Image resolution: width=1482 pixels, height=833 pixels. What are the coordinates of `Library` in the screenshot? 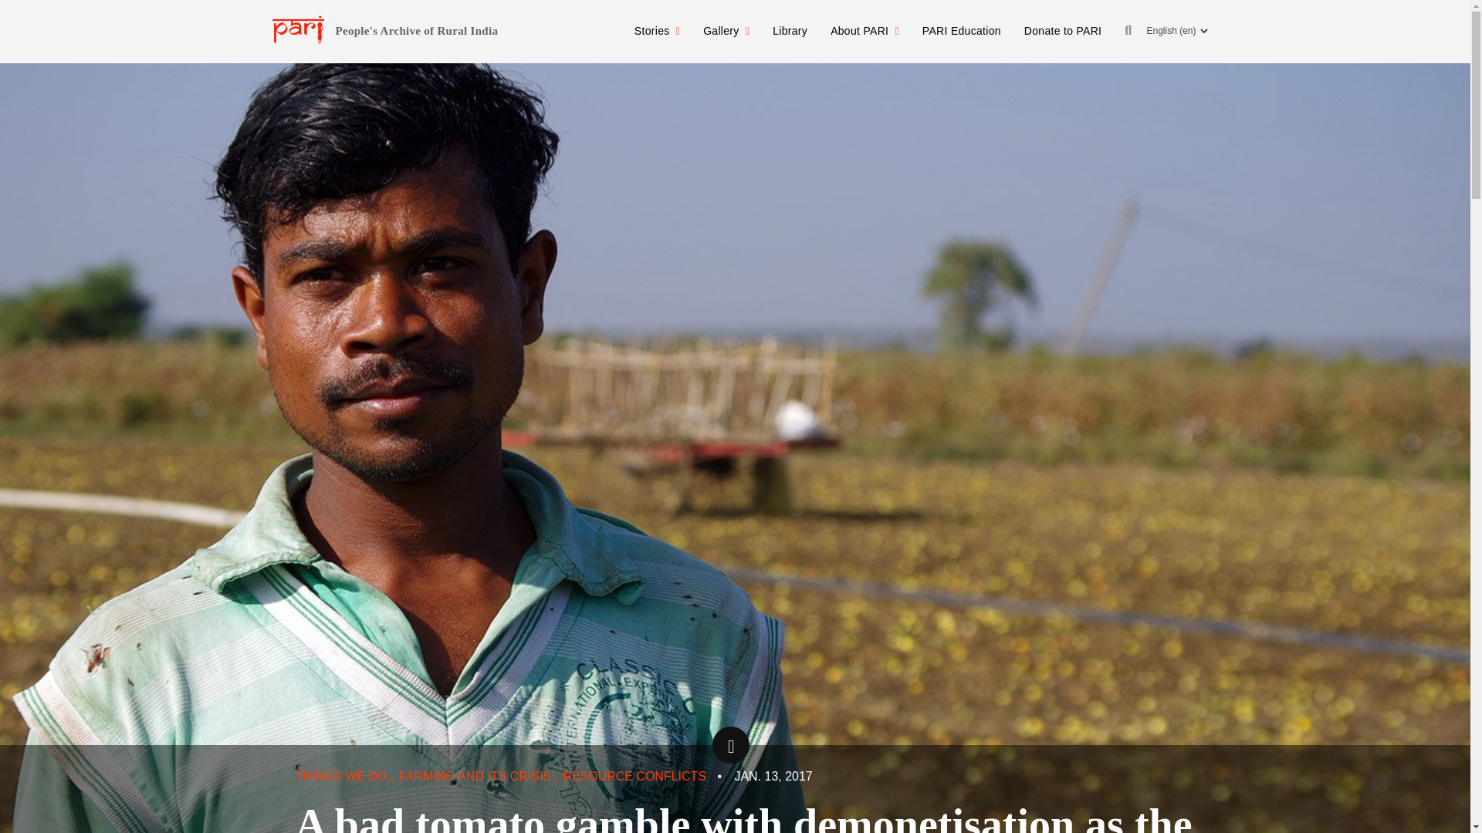 It's located at (790, 31).